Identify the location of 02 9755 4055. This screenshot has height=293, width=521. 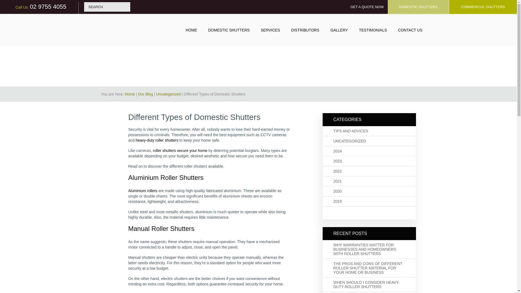
(48, 7).